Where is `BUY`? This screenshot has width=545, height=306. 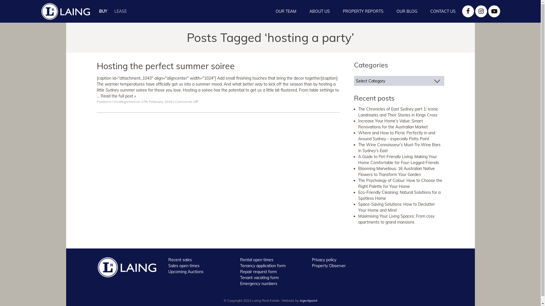
BUY is located at coordinates (103, 11).